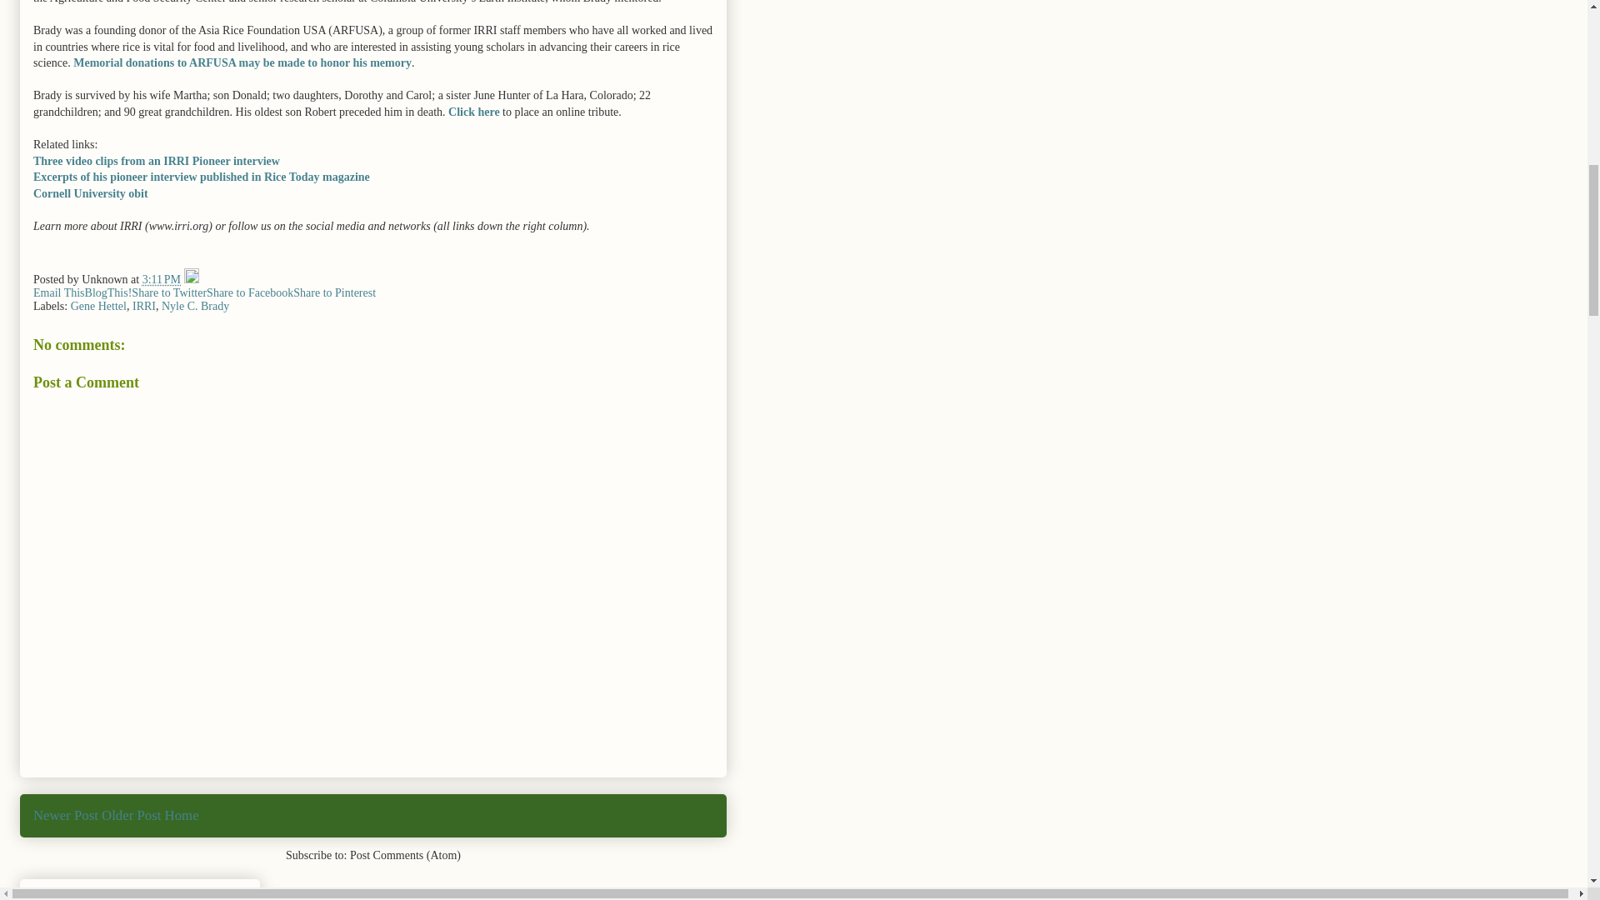 The image size is (1600, 900). Describe the element at coordinates (58, 292) in the screenshot. I see `Email This` at that location.